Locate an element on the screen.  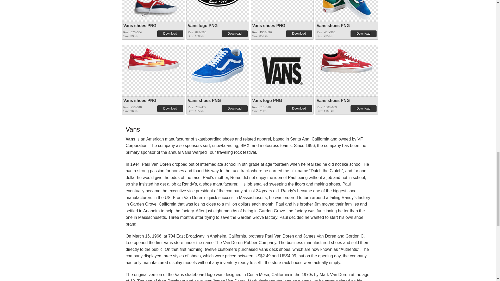
Download is located at coordinates (363, 33).